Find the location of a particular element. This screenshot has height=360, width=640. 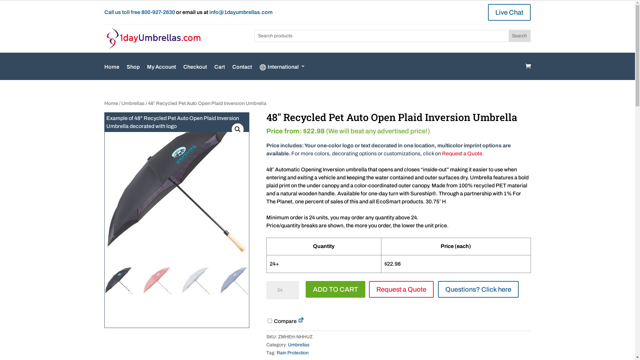

Umbrellas is located at coordinates (133, 103).